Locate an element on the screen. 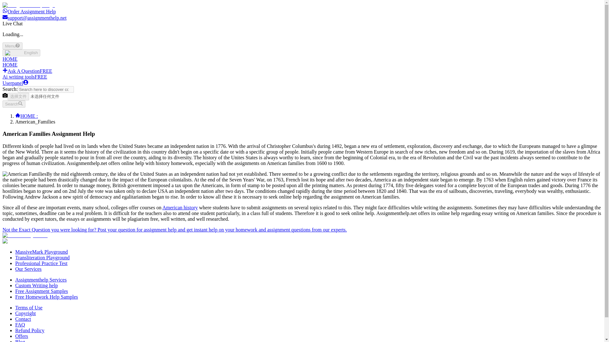 The height and width of the screenshot is (342, 609). Blog is located at coordinates (20, 341).